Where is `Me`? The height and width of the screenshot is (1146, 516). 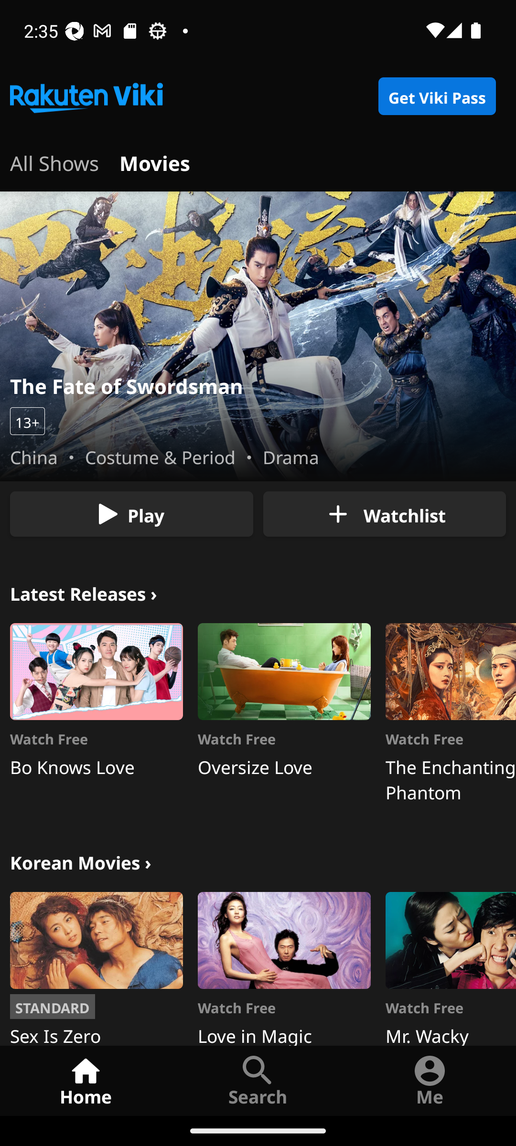
Me is located at coordinates (430, 1080).